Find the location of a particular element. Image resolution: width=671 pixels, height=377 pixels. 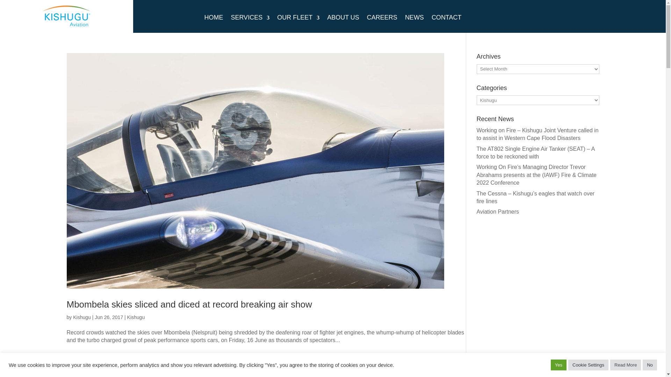

CAREERS is located at coordinates (382, 19).